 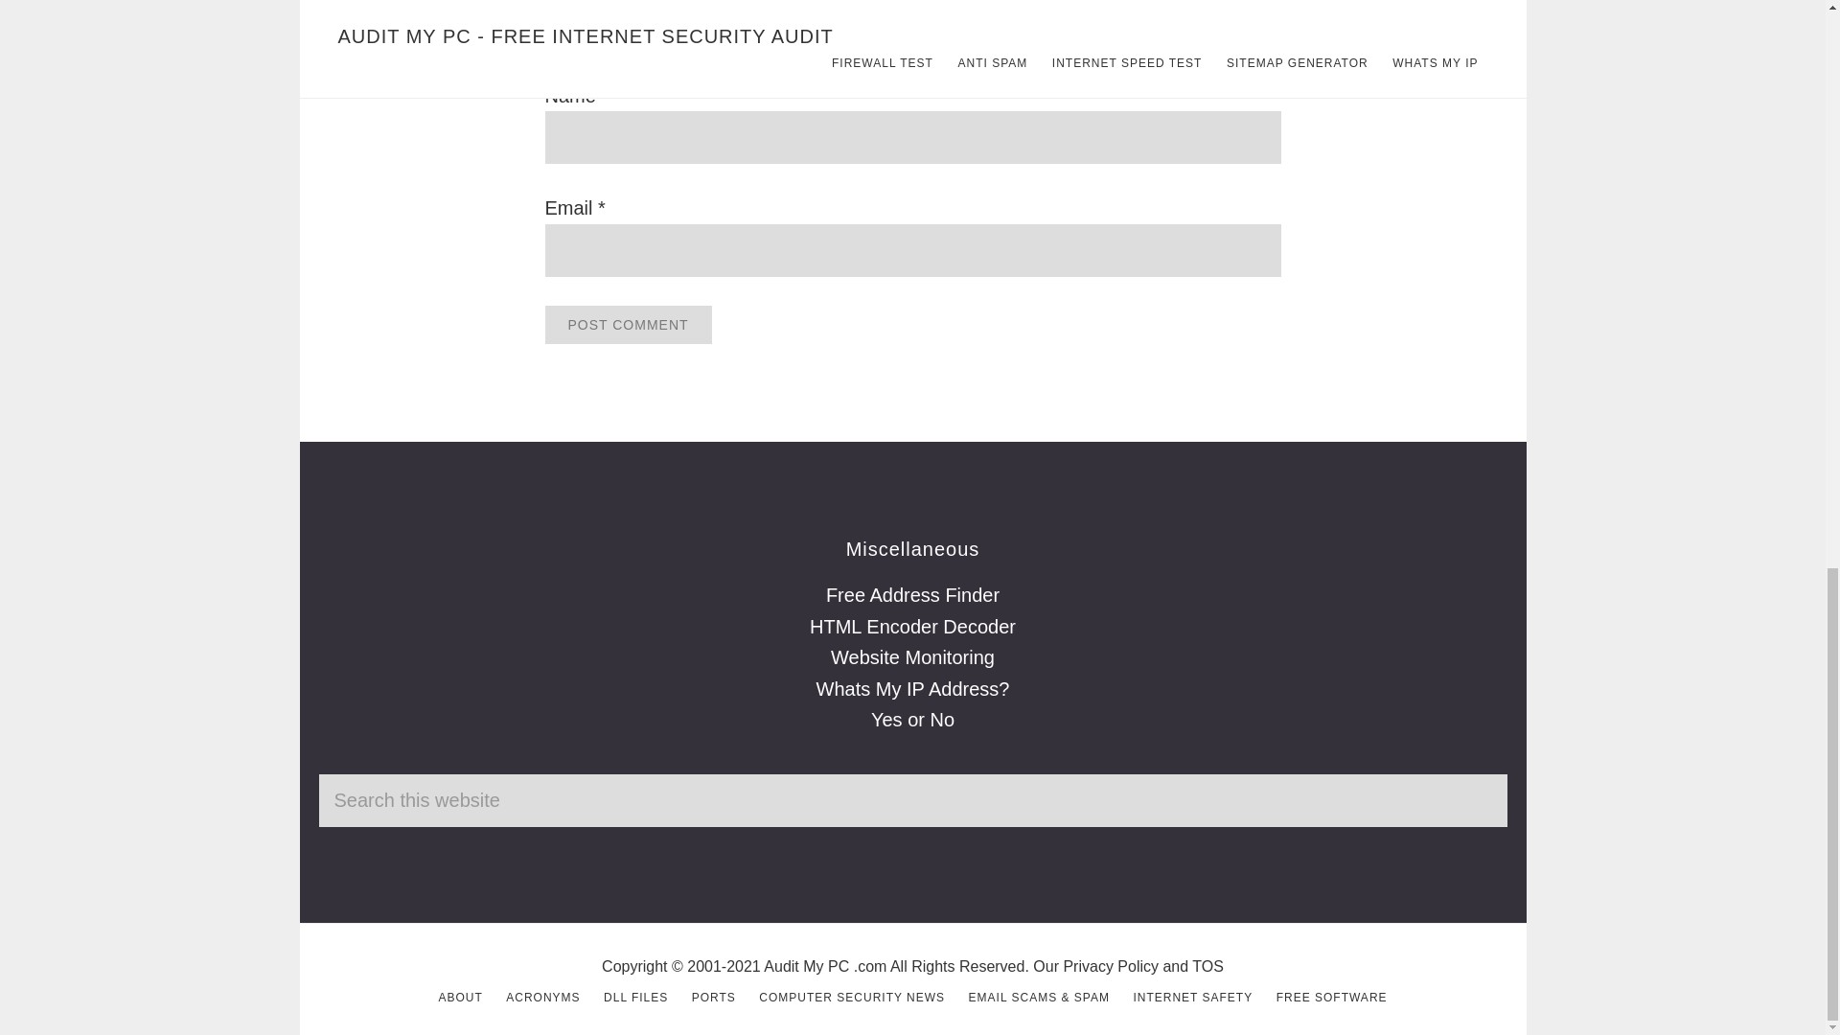 What do you see at coordinates (1207, 966) in the screenshot?
I see `AuditMyPC.com Terms of Service` at bounding box center [1207, 966].